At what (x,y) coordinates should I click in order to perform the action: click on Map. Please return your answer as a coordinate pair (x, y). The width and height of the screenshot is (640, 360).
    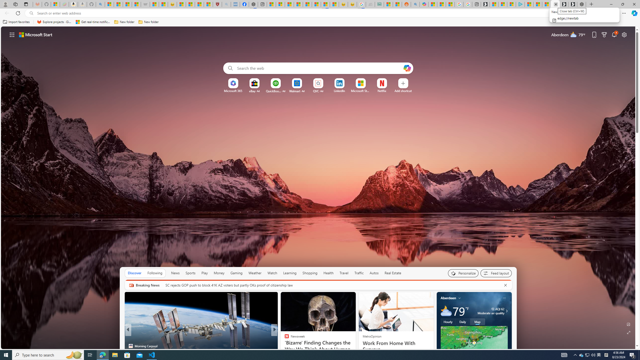
    Looking at the image, I should click on (477, 322).